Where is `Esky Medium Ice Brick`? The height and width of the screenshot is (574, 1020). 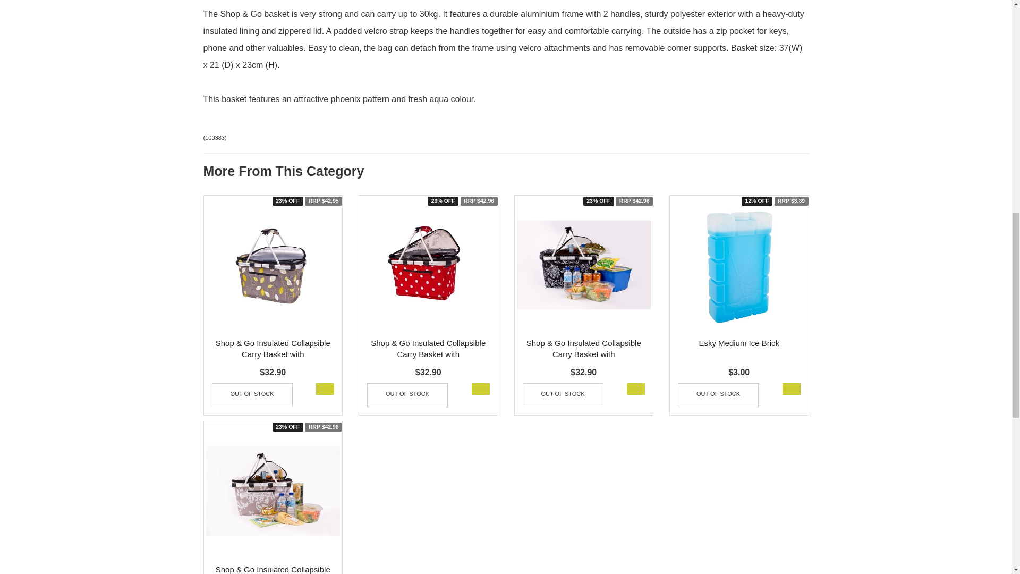 Esky Medium Ice Brick is located at coordinates (738, 343).